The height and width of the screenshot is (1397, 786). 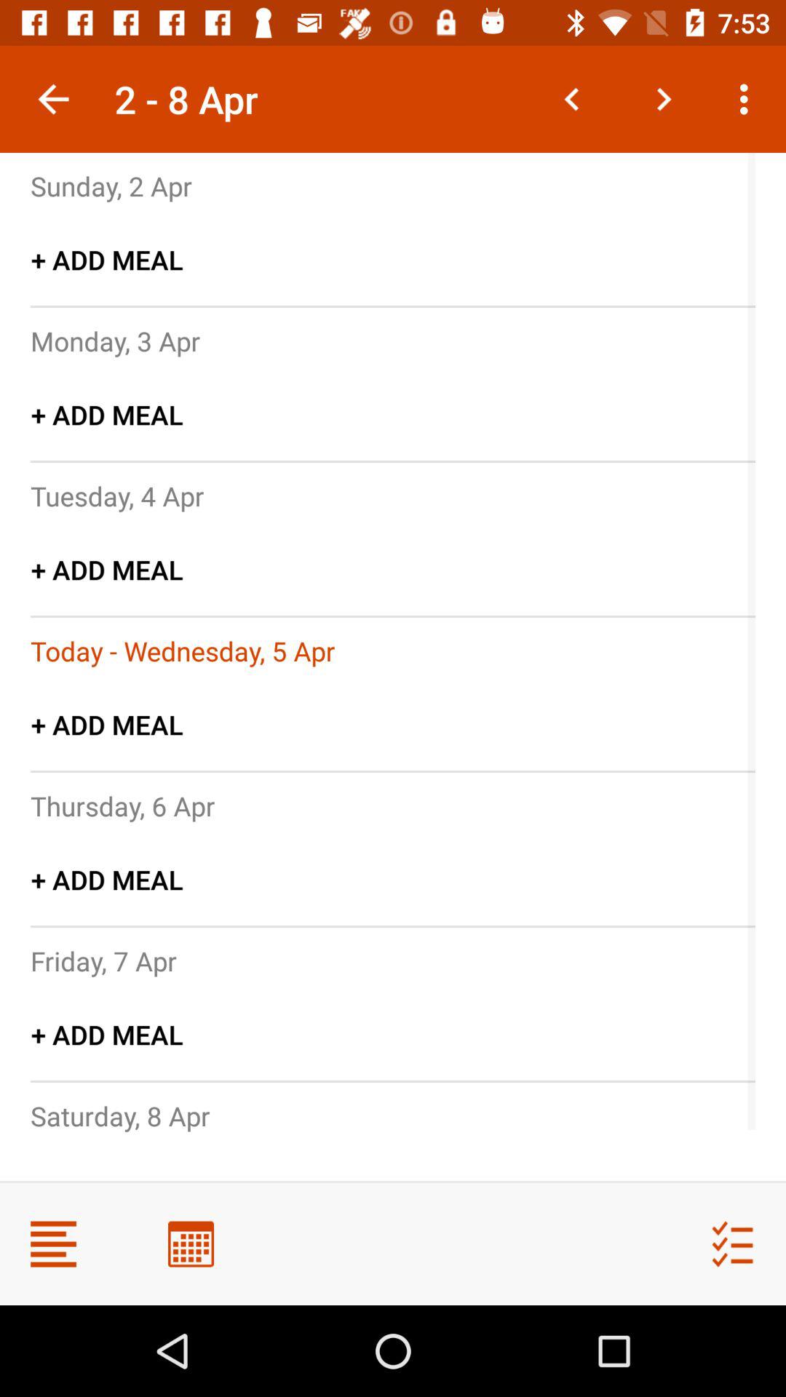 I want to click on swipe to the sunday, 2 apr icon, so click(x=111, y=186).